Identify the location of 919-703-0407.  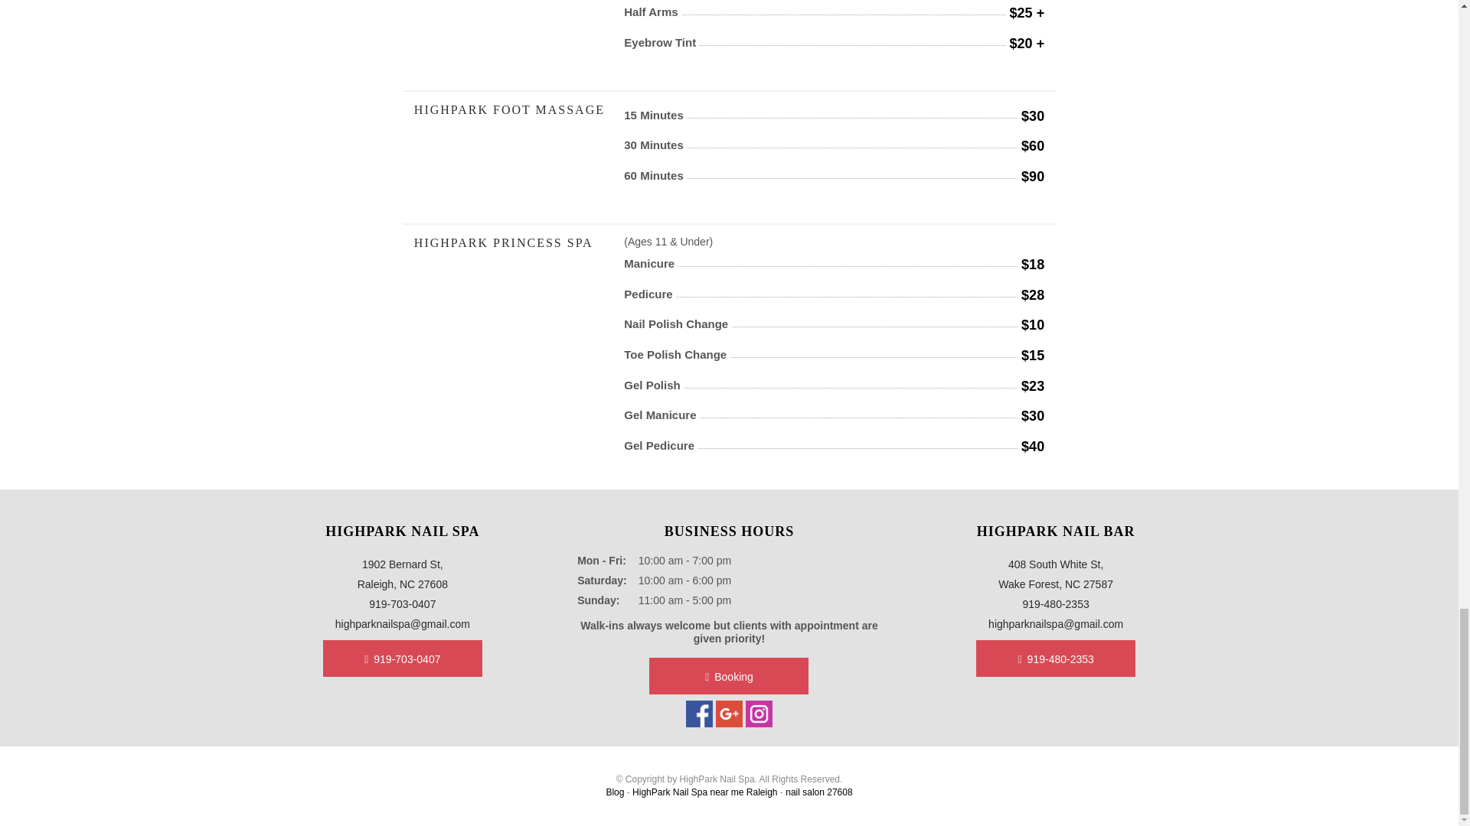
(403, 658).